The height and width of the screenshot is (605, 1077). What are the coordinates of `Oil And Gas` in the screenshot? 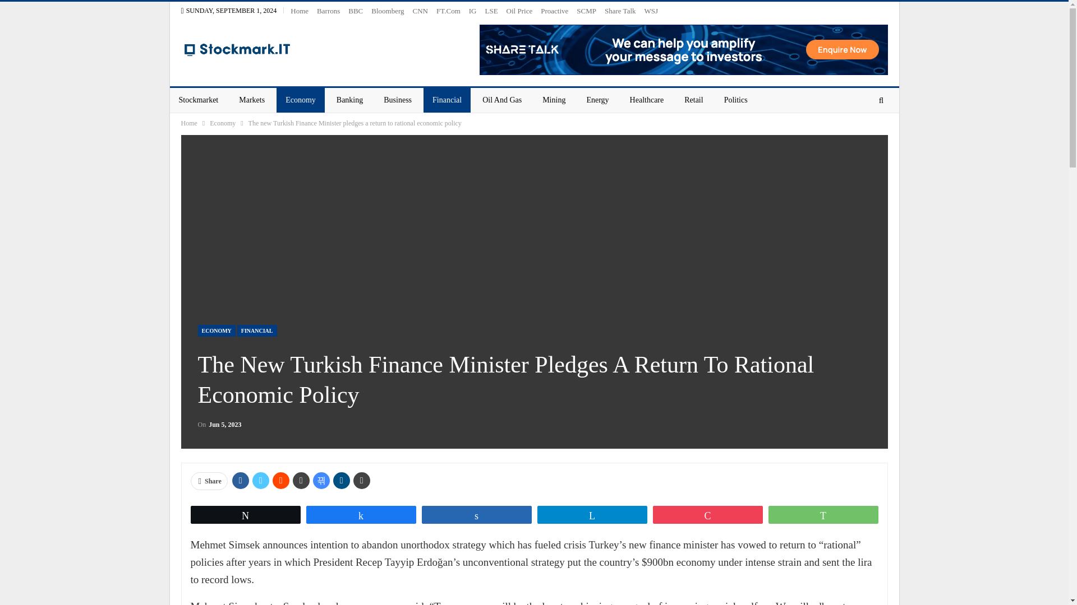 It's located at (502, 100).